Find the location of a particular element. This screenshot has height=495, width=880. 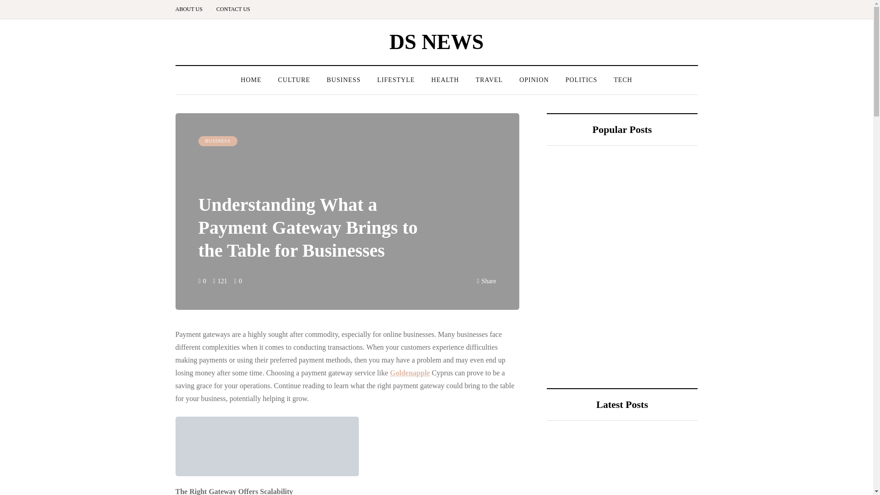

Goldenapple is located at coordinates (410, 372).